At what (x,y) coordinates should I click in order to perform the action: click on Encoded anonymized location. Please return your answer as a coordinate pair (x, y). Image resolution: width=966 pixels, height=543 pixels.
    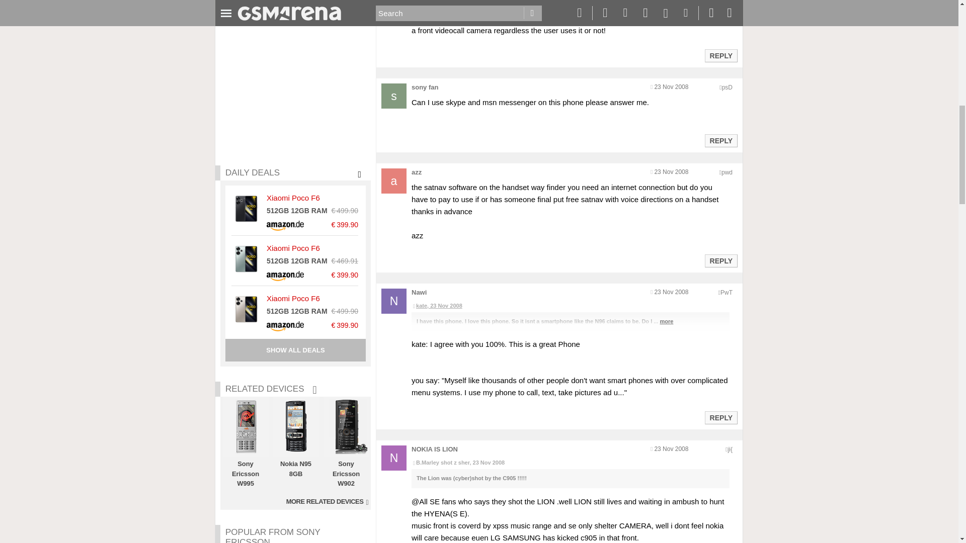
    Looking at the image, I should click on (727, 87).